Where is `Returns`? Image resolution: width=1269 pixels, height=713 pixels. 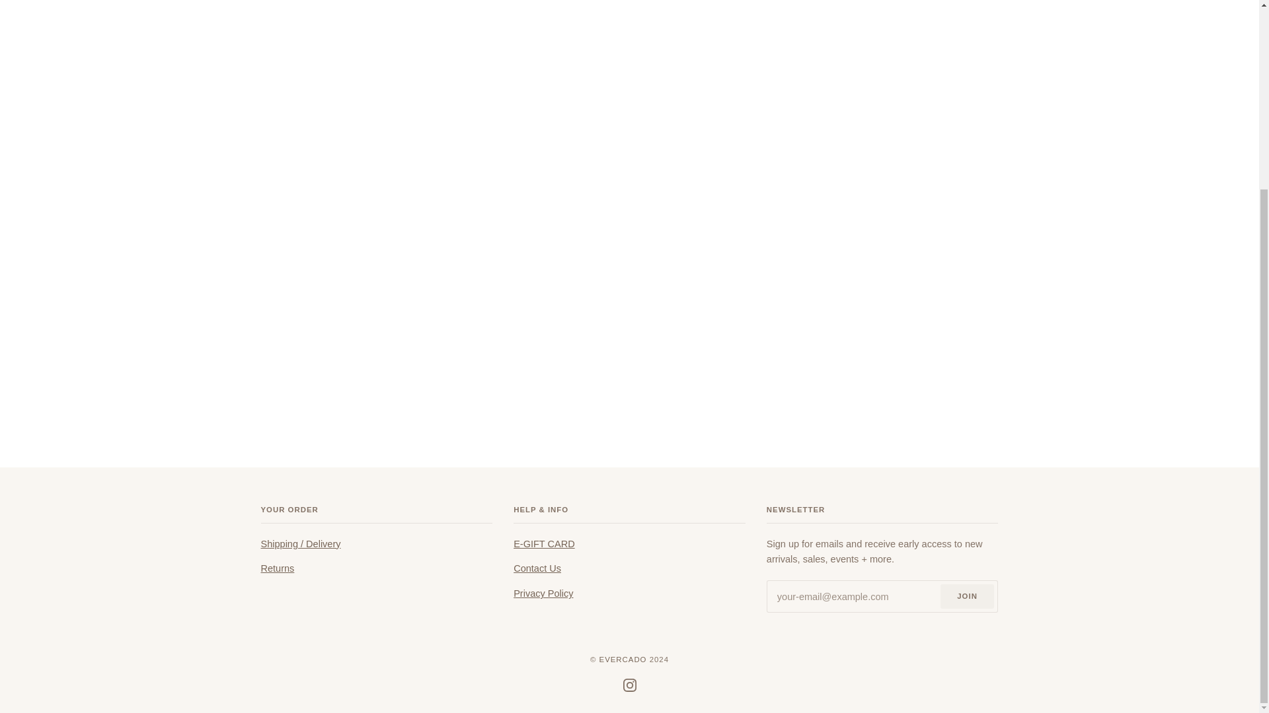 Returns is located at coordinates (277, 568).